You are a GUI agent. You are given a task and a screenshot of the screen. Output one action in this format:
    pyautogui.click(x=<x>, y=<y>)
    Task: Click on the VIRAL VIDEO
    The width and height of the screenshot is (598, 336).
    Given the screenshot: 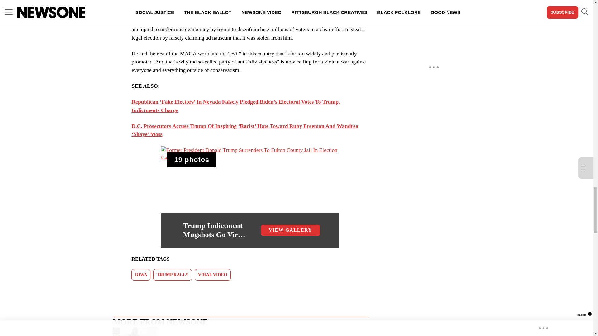 What is the action you would take?
    pyautogui.click(x=213, y=275)
    